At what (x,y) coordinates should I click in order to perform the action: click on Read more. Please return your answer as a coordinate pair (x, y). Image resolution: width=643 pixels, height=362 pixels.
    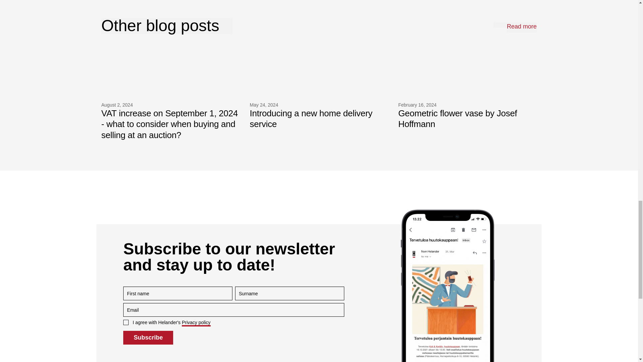
    Looking at the image, I should click on (521, 27).